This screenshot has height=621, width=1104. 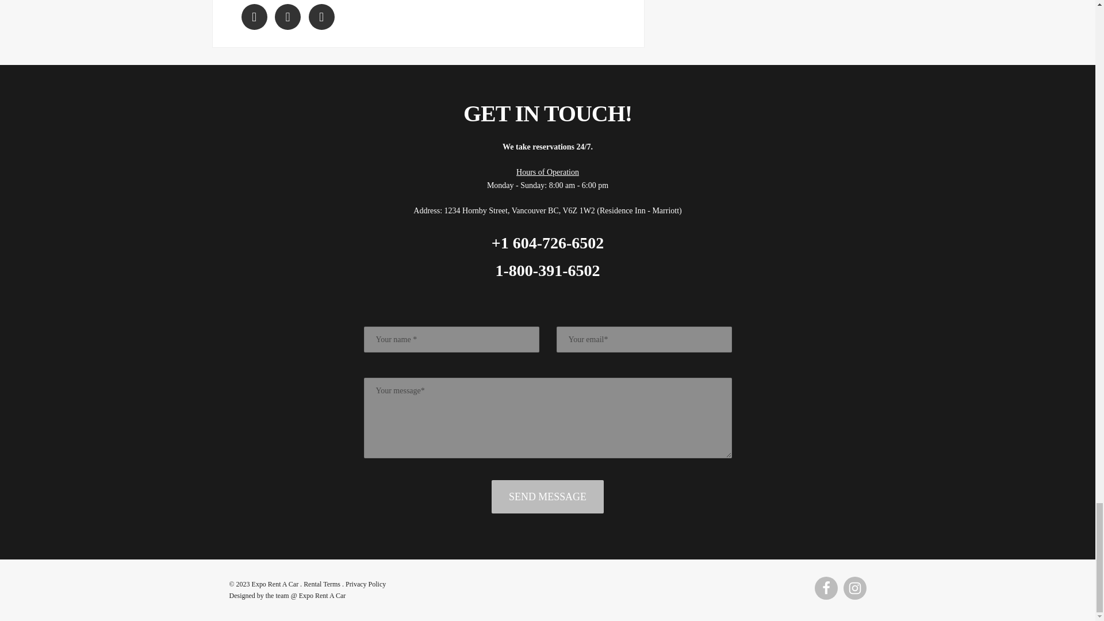 What do you see at coordinates (547, 497) in the screenshot?
I see `Send message` at bounding box center [547, 497].